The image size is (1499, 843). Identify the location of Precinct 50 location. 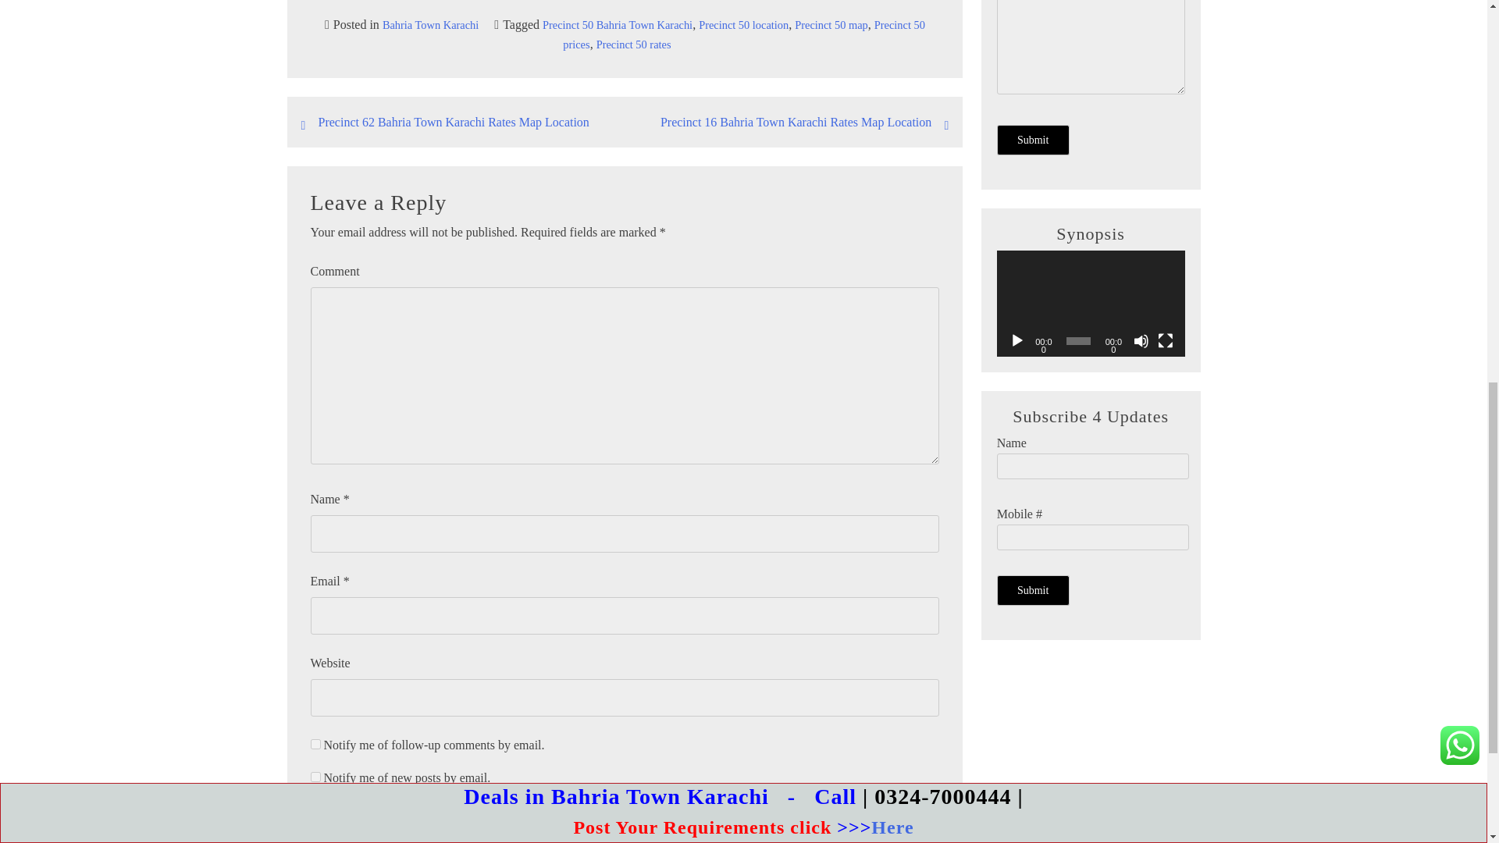
(743, 24).